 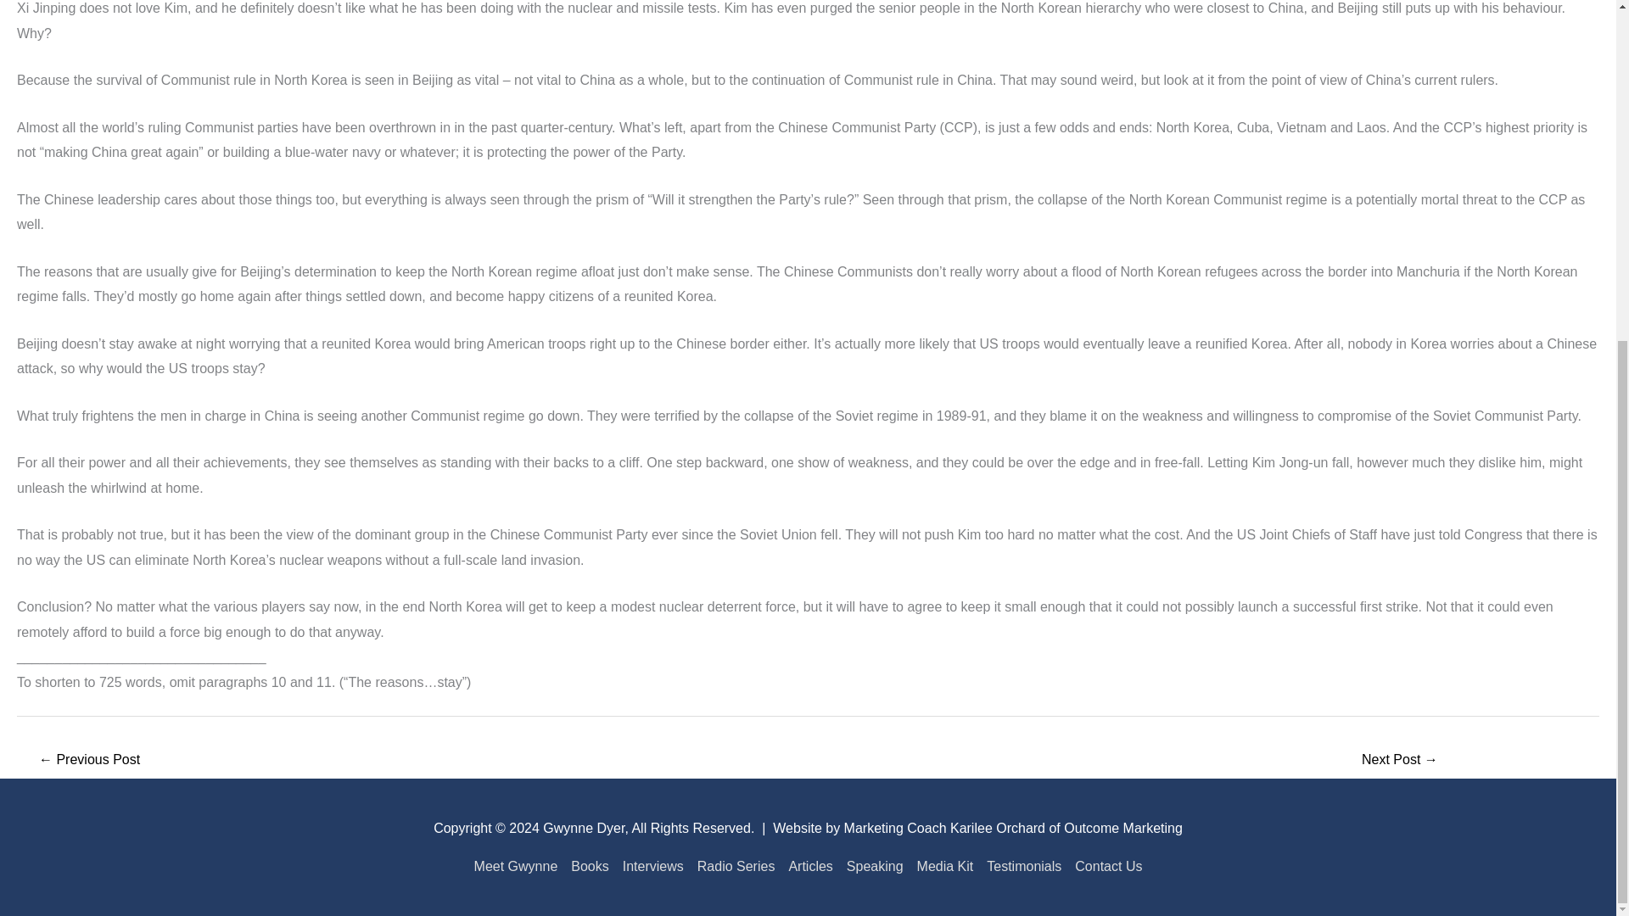 I want to click on Meet Gwynne, so click(x=519, y=867).